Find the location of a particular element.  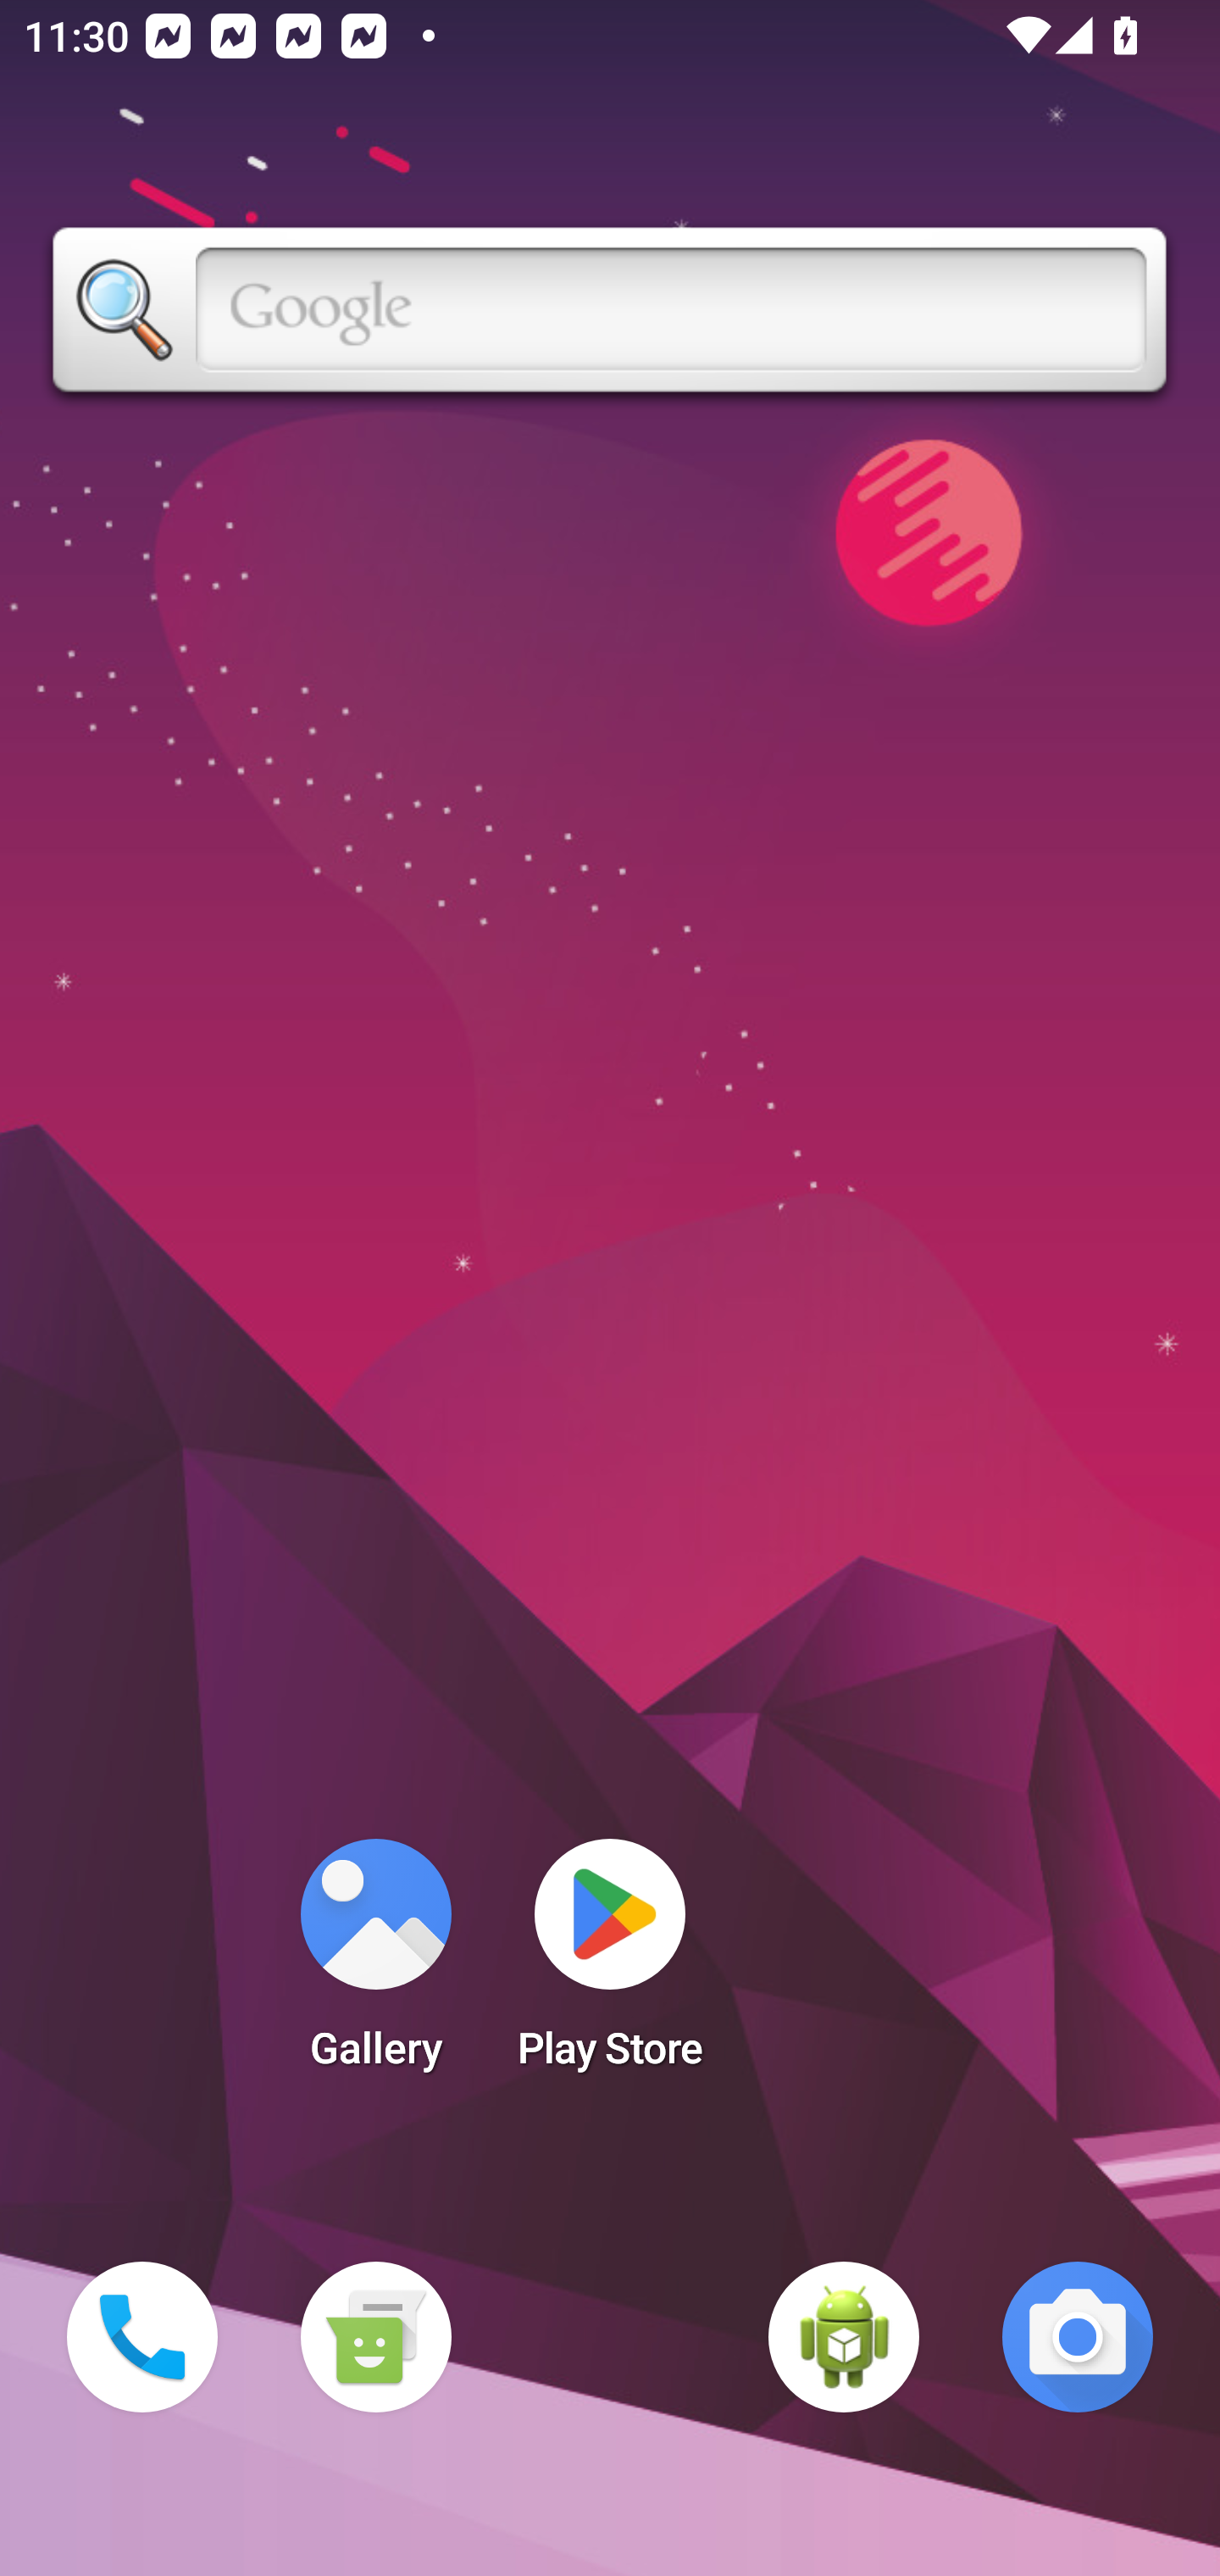

Phone is located at coordinates (142, 2337).